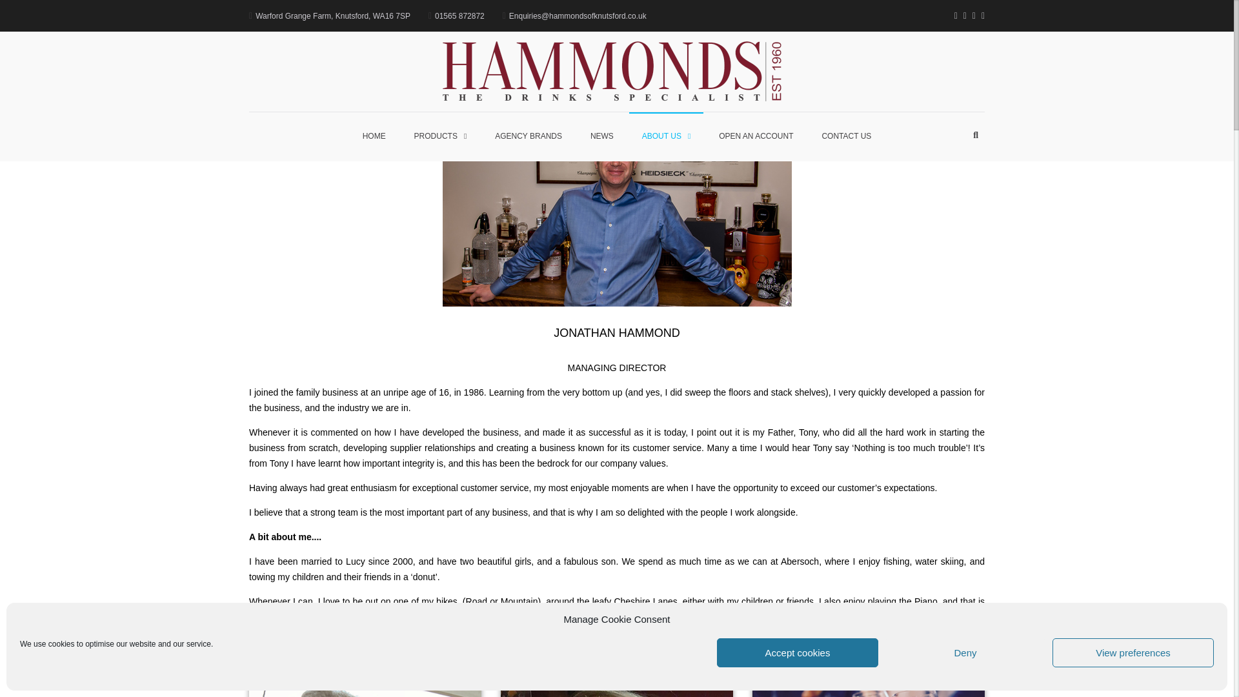 The width and height of the screenshot is (1239, 697). Describe the element at coordinates (847, 136) in the screenshot. I see `CONTACT US` at that location.